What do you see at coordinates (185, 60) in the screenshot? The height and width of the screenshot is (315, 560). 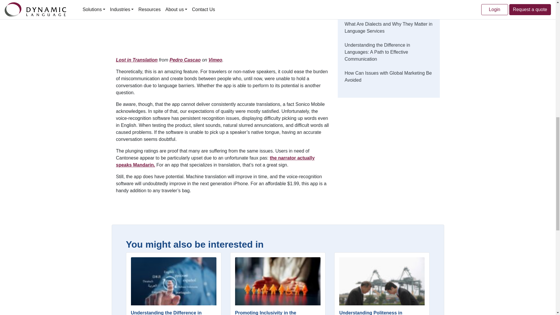 I see `Pedro Cascao` at bounding box center [185, 60].